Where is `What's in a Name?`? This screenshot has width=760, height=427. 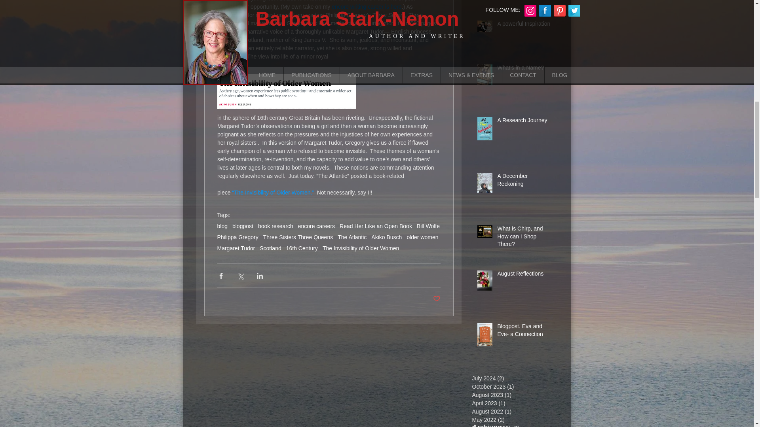
What's in a Name? is located at coordinates (525, 70).